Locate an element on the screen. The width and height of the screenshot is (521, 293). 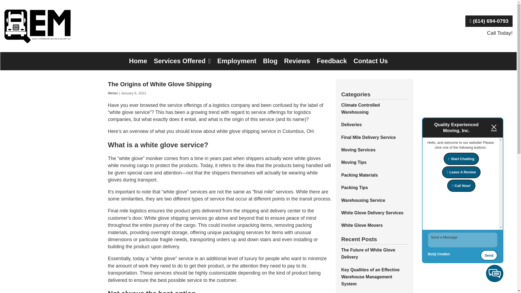
Home is located at coordinates (138, 61).